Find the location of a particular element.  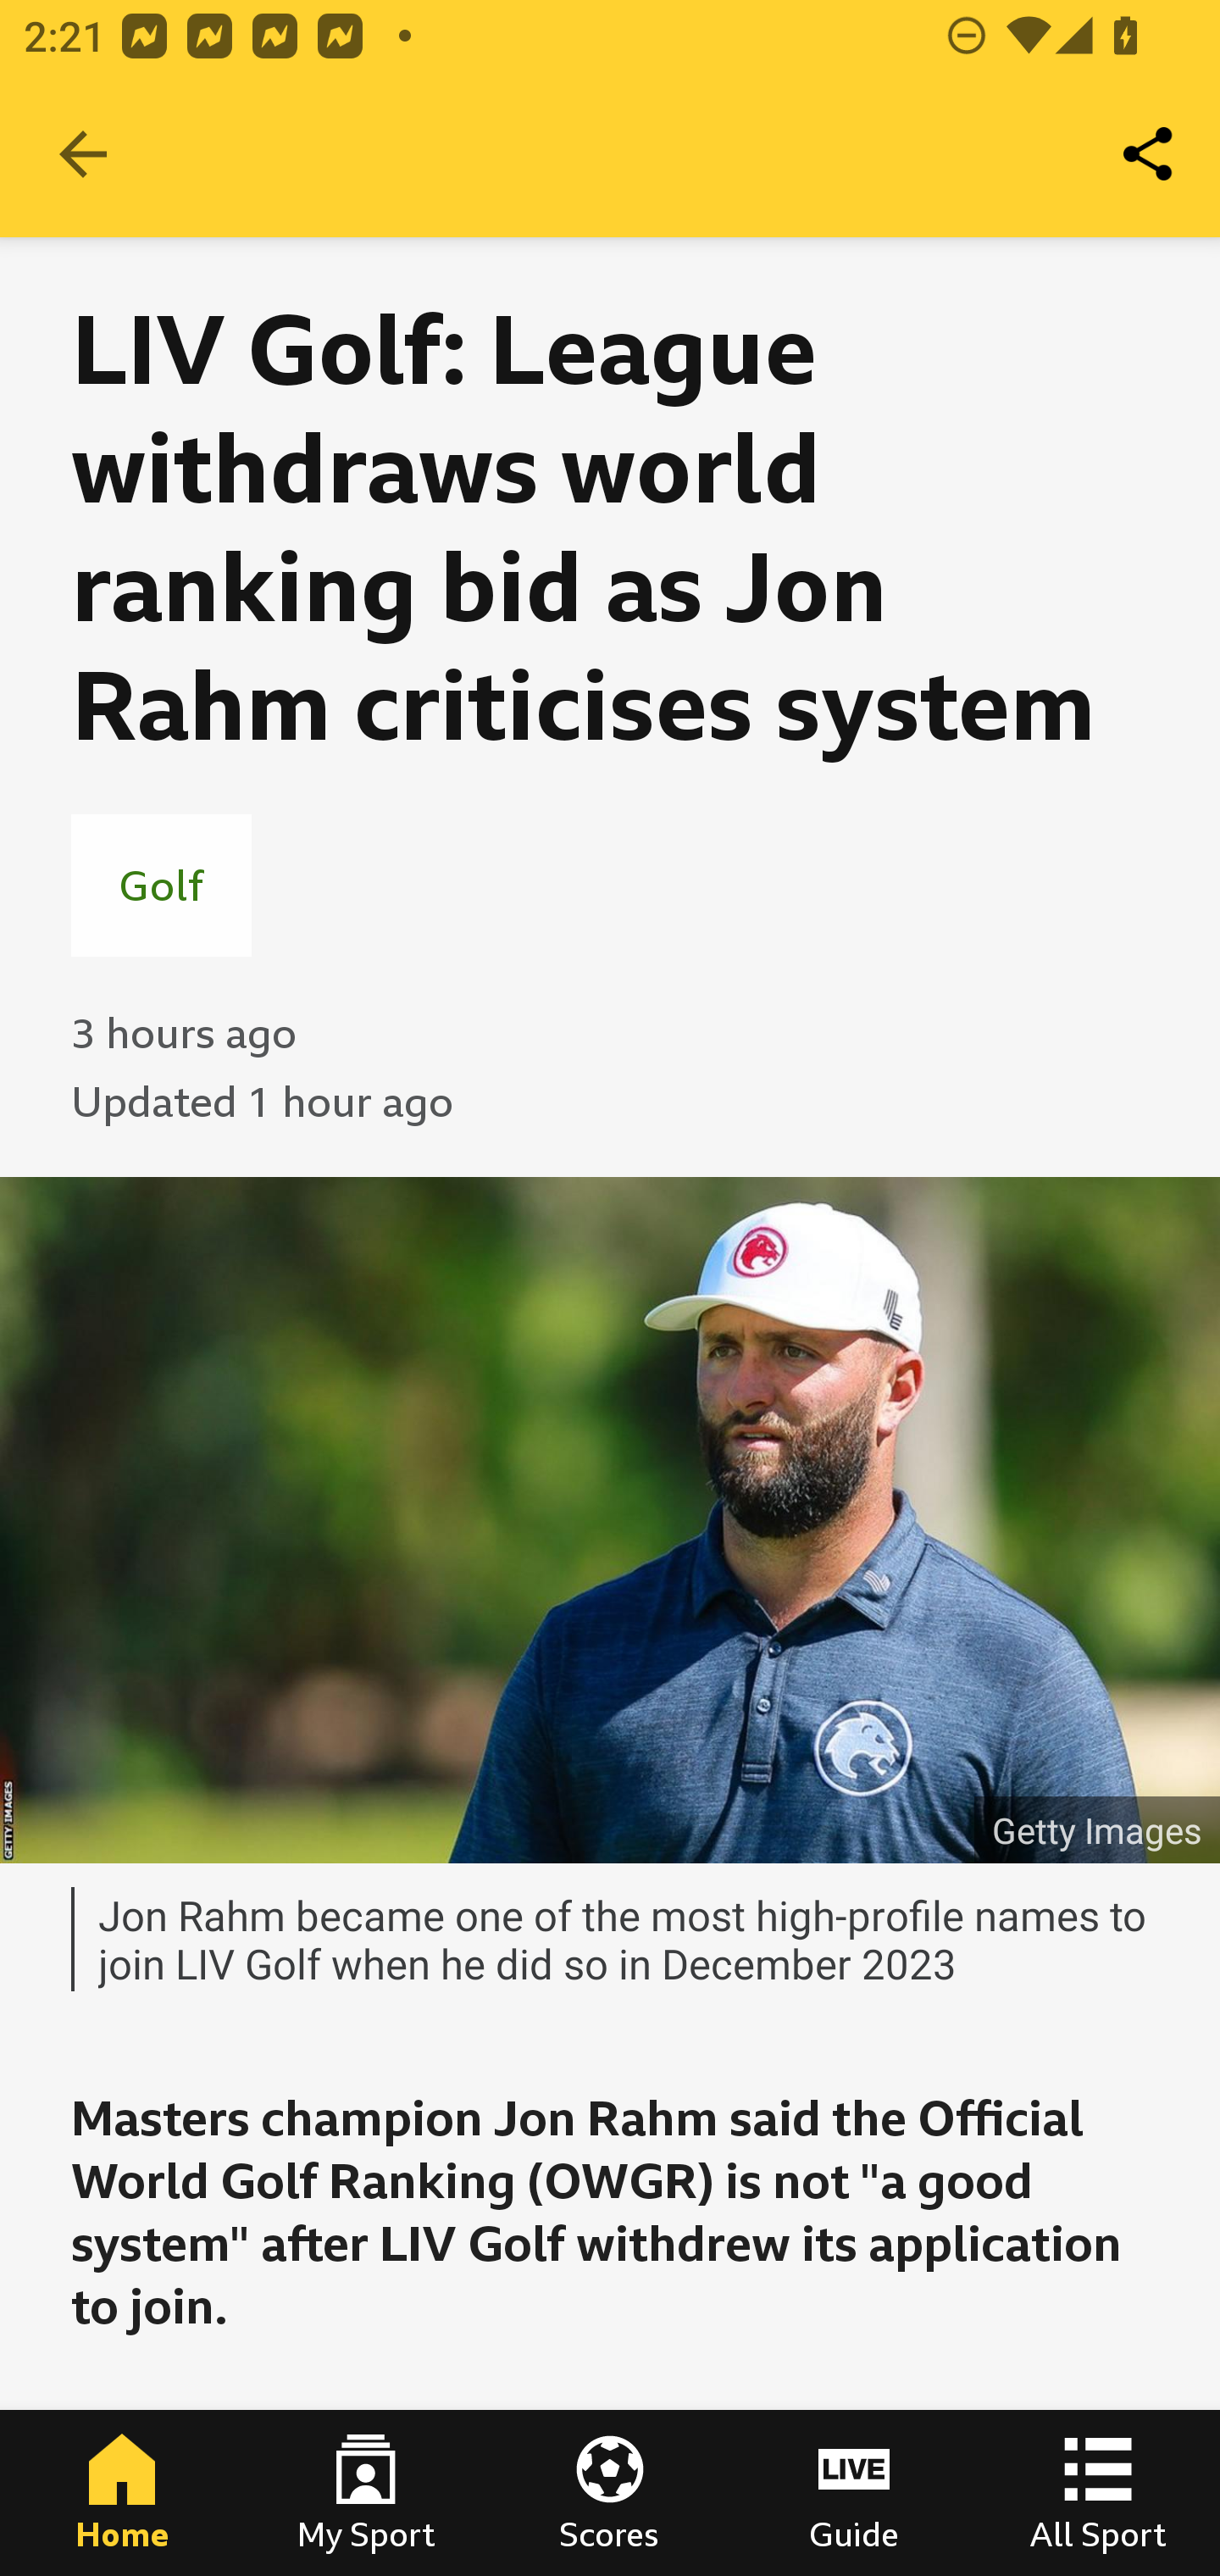

Golf is located at coordinates (161, 885).